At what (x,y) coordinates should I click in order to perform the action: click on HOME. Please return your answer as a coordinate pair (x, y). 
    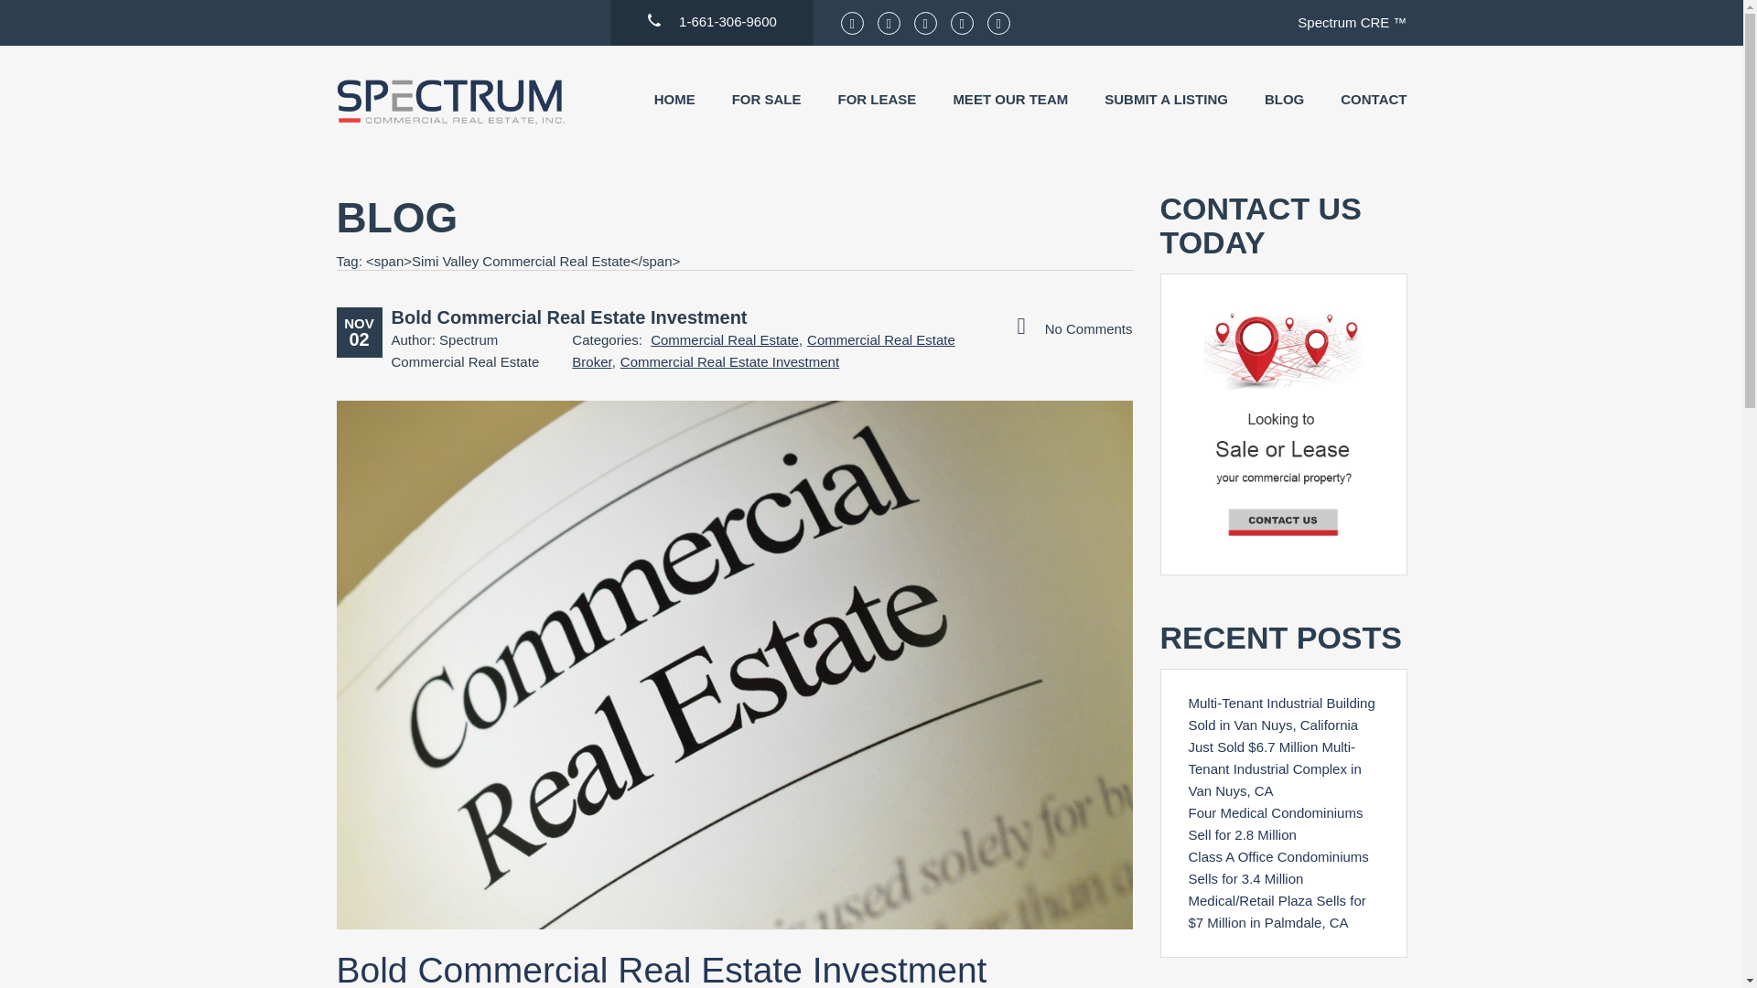
    Looking at the image, I should click on (674, 99).